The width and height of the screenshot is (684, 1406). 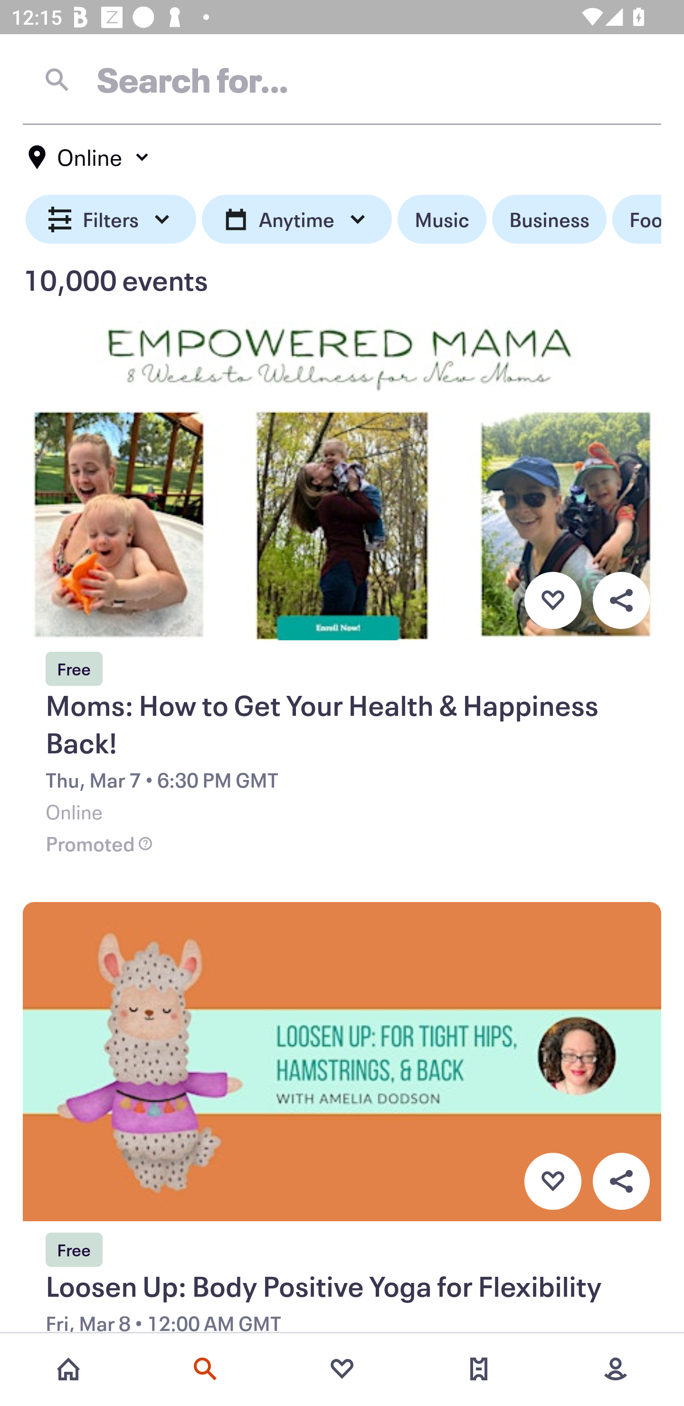 I want to click on Favorite button, so click(x=552, y=1182).